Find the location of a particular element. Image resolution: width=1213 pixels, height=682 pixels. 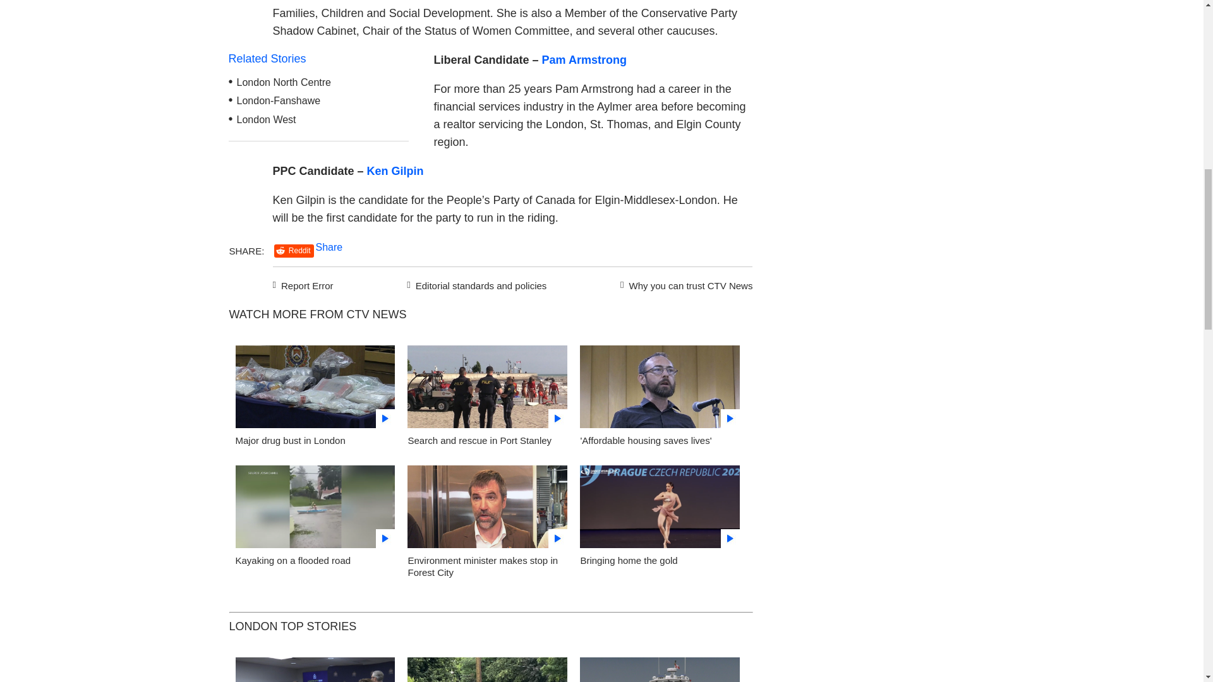

LONDON POLICE SEIZURE is located at coordinates (315, 669).